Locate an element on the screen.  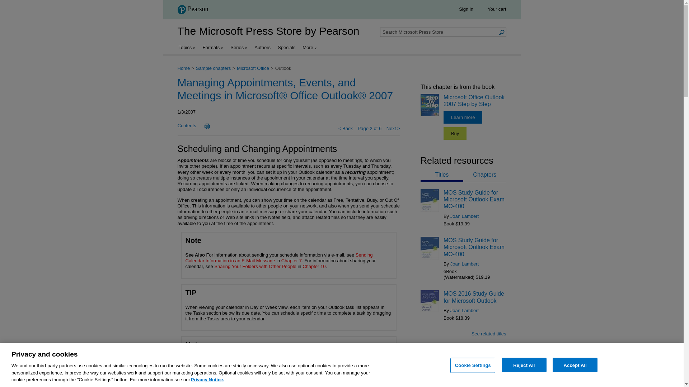
Authors is located at coordinates (262, 47).